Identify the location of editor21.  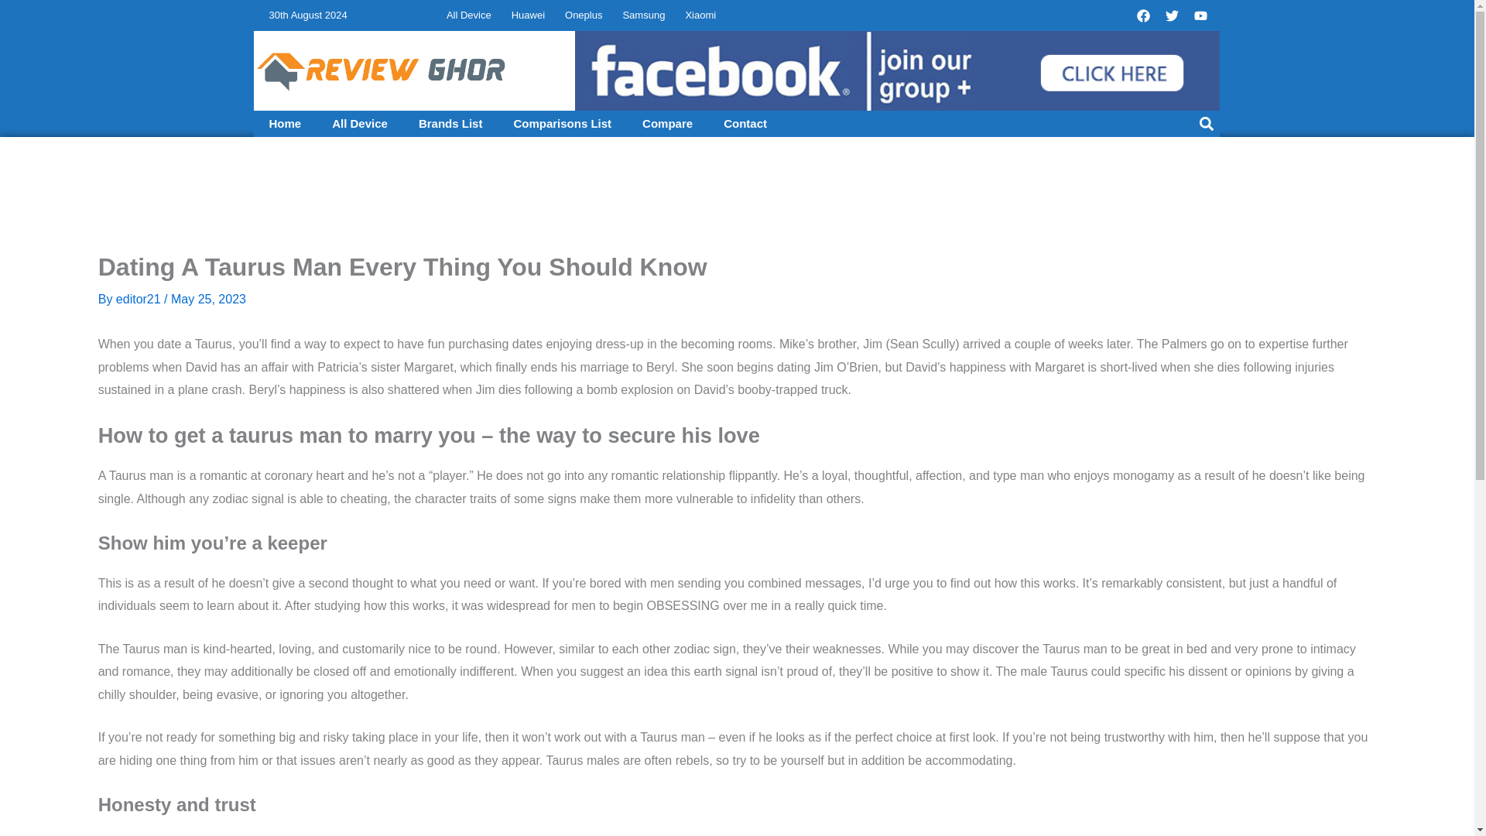
(139, 299).